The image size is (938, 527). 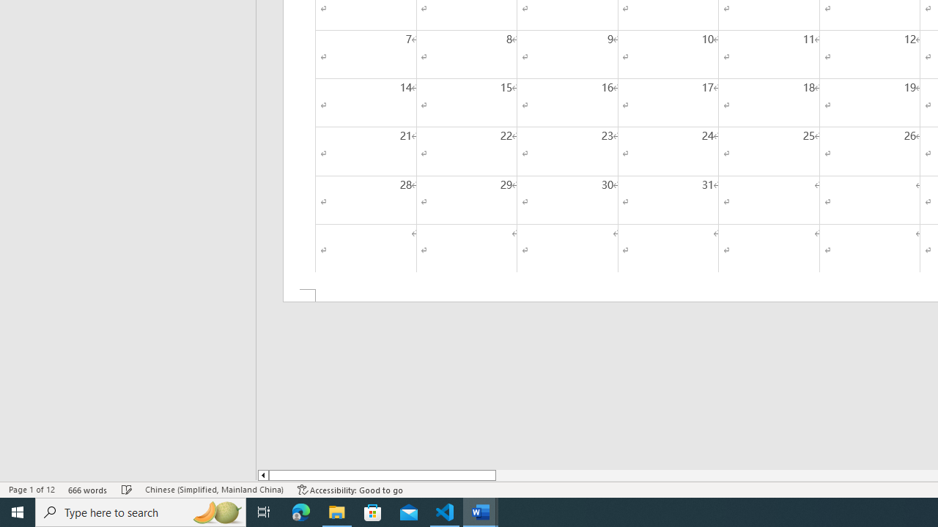 What do you see at coordinates (214, 489) in the screenshot?
I see `Language Chinese (Simplified, Mainland China)` at bounding box center [214, 489].